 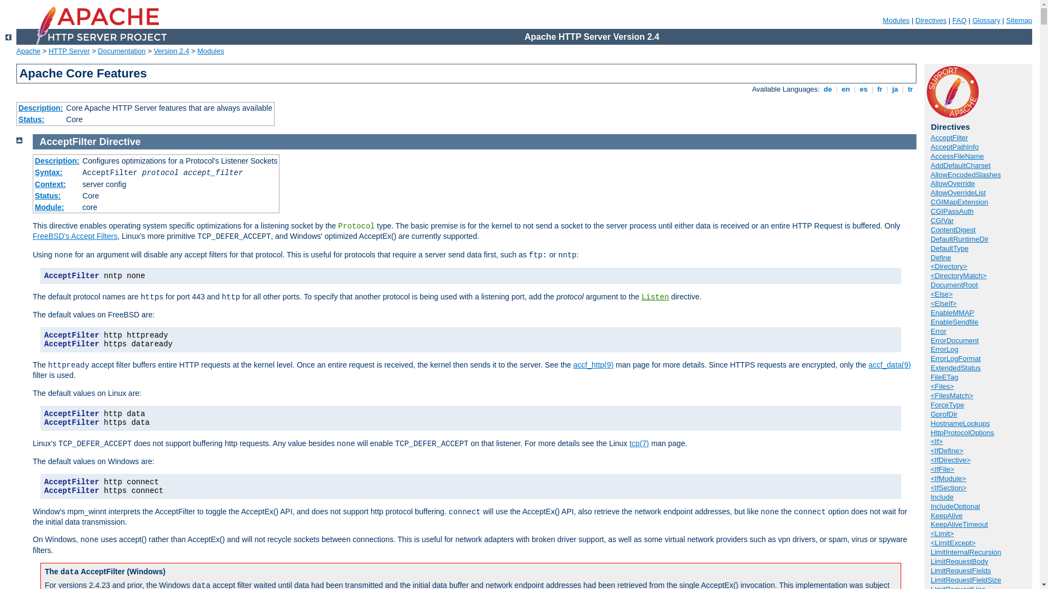 I want to click on EnableMMAP, so click(x=952, y=313).